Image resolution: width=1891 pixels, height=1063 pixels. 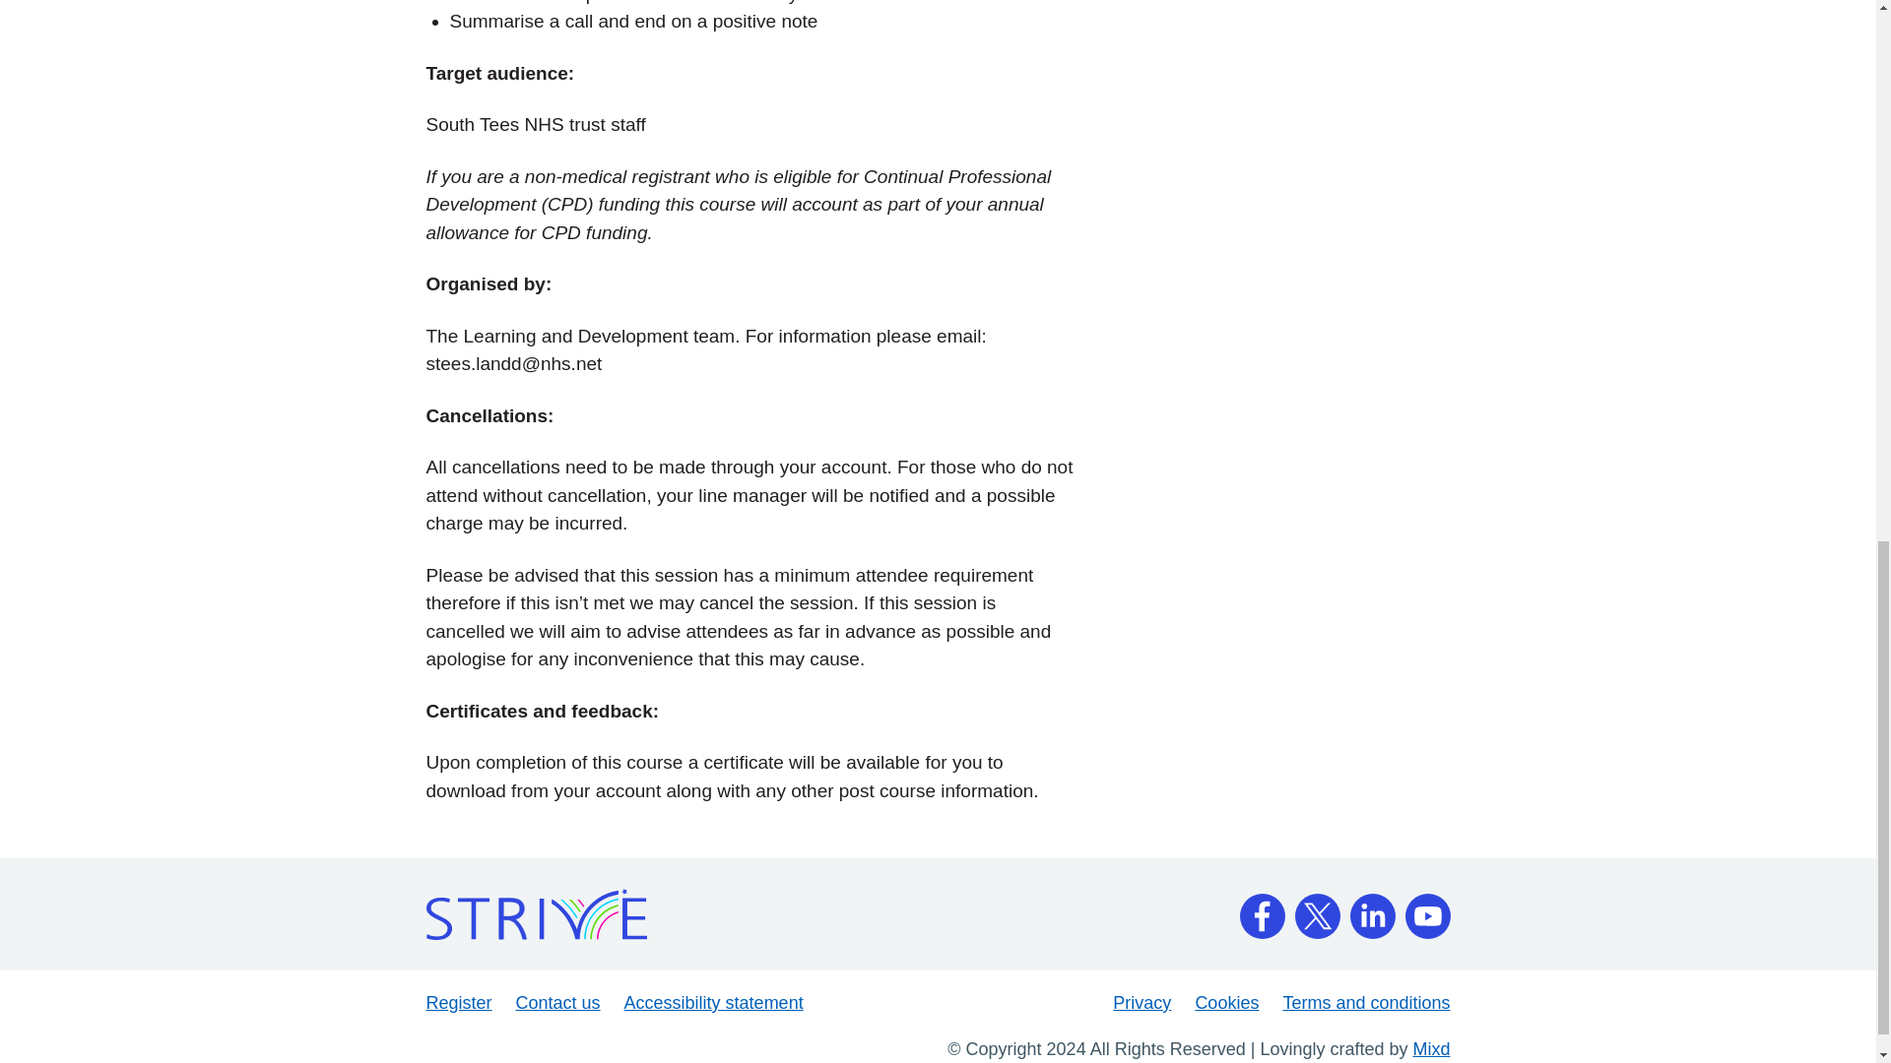 What do you see at coordinates (713, 1002) in the screenshot?
I see `Accessibility statement` at bounding box center [713, 1002].